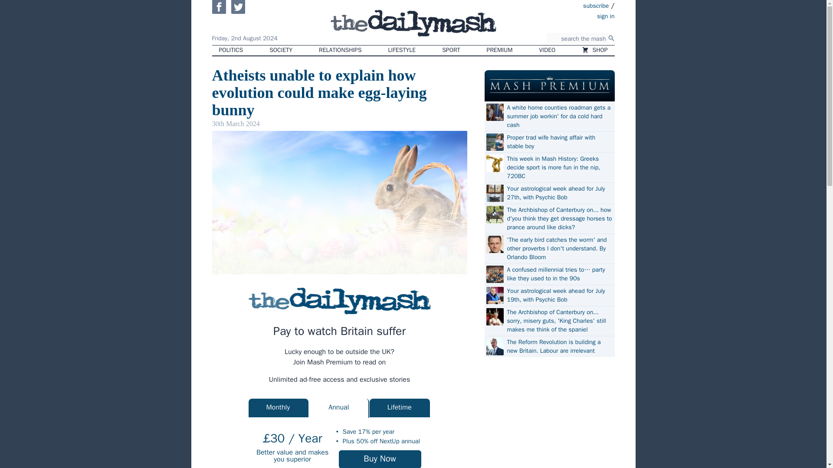  I want to click on POLITICS, so click(231, 50).